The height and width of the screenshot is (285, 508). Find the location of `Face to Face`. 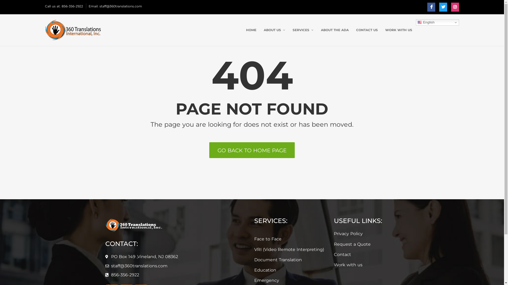

Face to Face is located at coordinates (292, 239).